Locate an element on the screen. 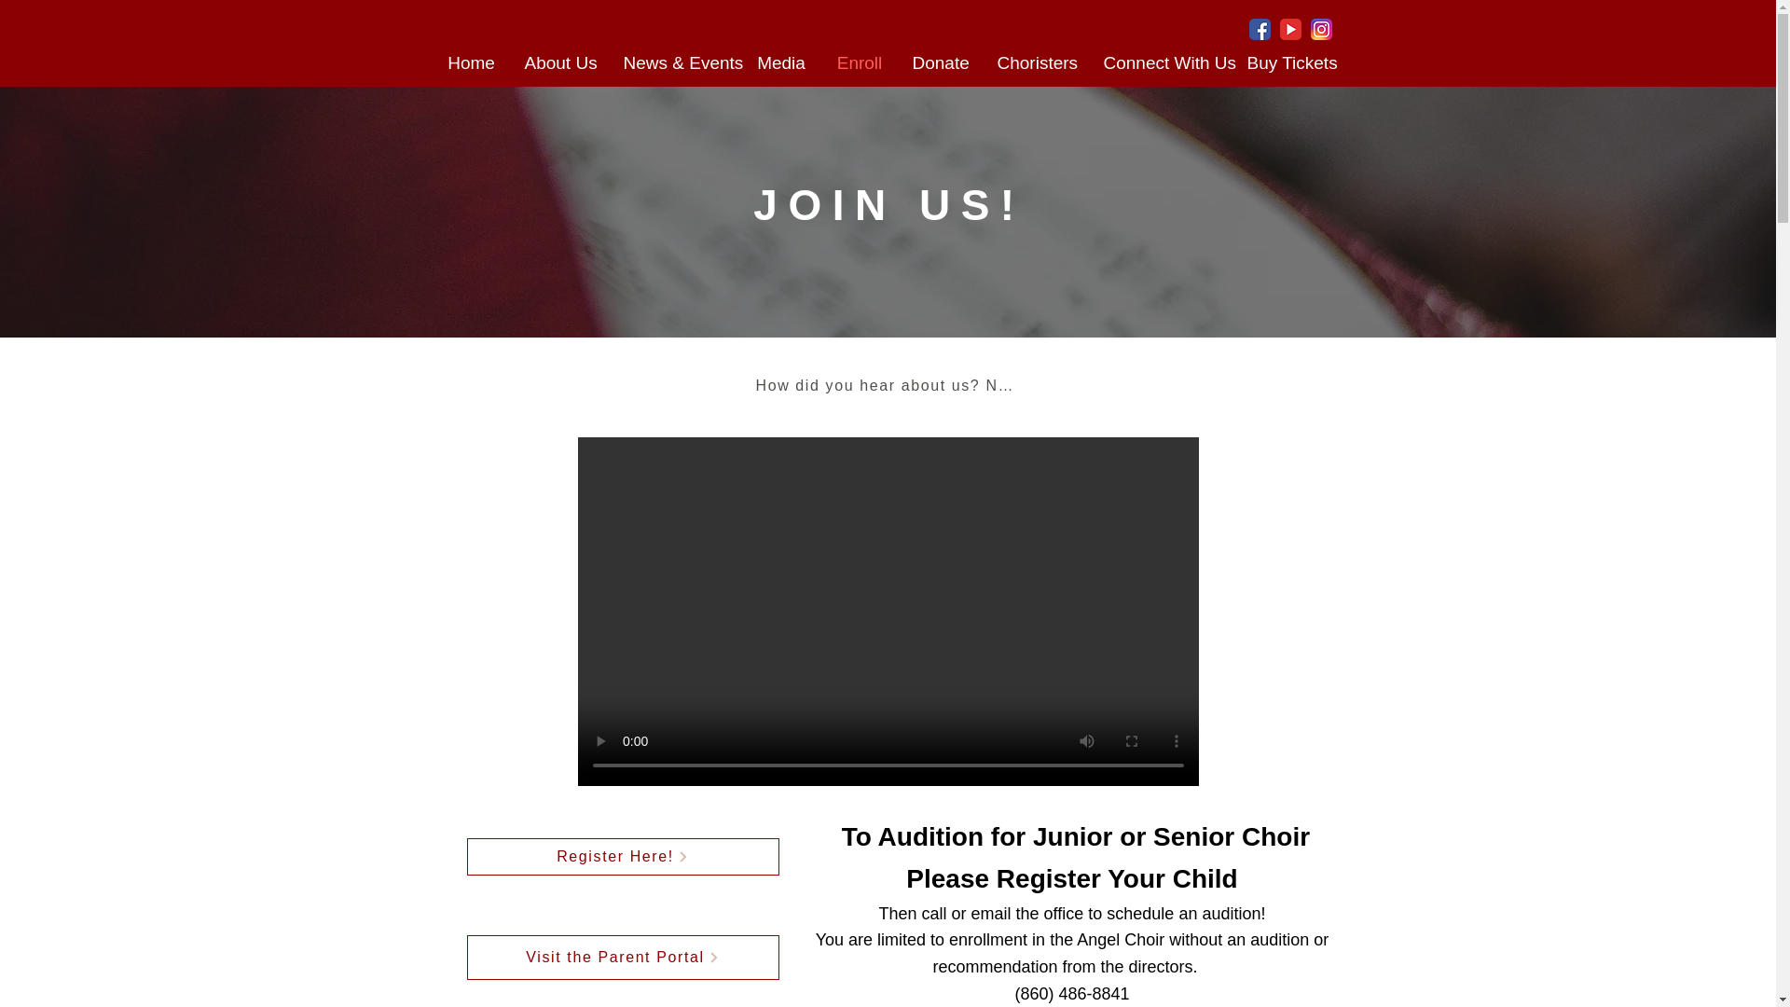 Image resolution: width=1790 pixels, height=1007 pixels. Choristers is located at coordinates (1035, 63).